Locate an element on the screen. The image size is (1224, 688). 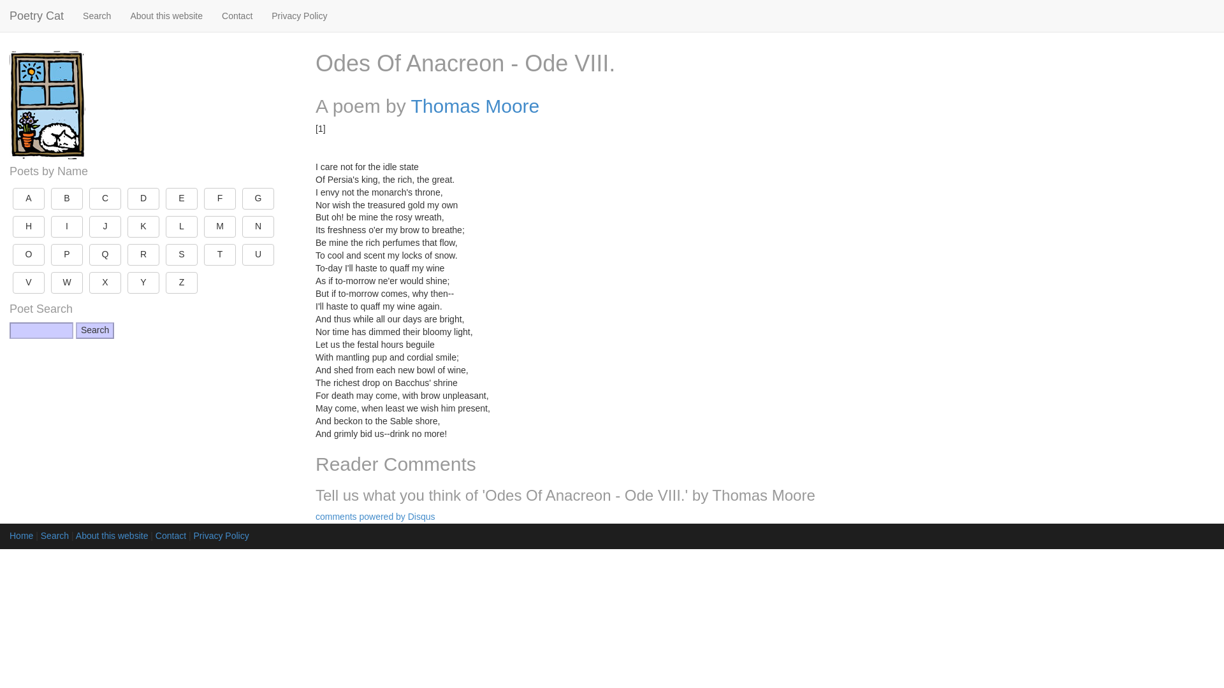
N is located at coordinates (258, 227).